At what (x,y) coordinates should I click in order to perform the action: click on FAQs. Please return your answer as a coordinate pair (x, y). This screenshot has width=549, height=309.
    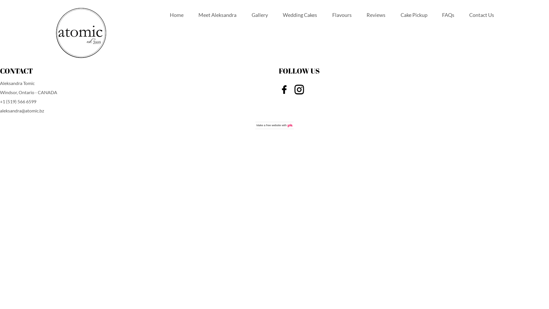
    Looking at the image, I should click on (448, 15).